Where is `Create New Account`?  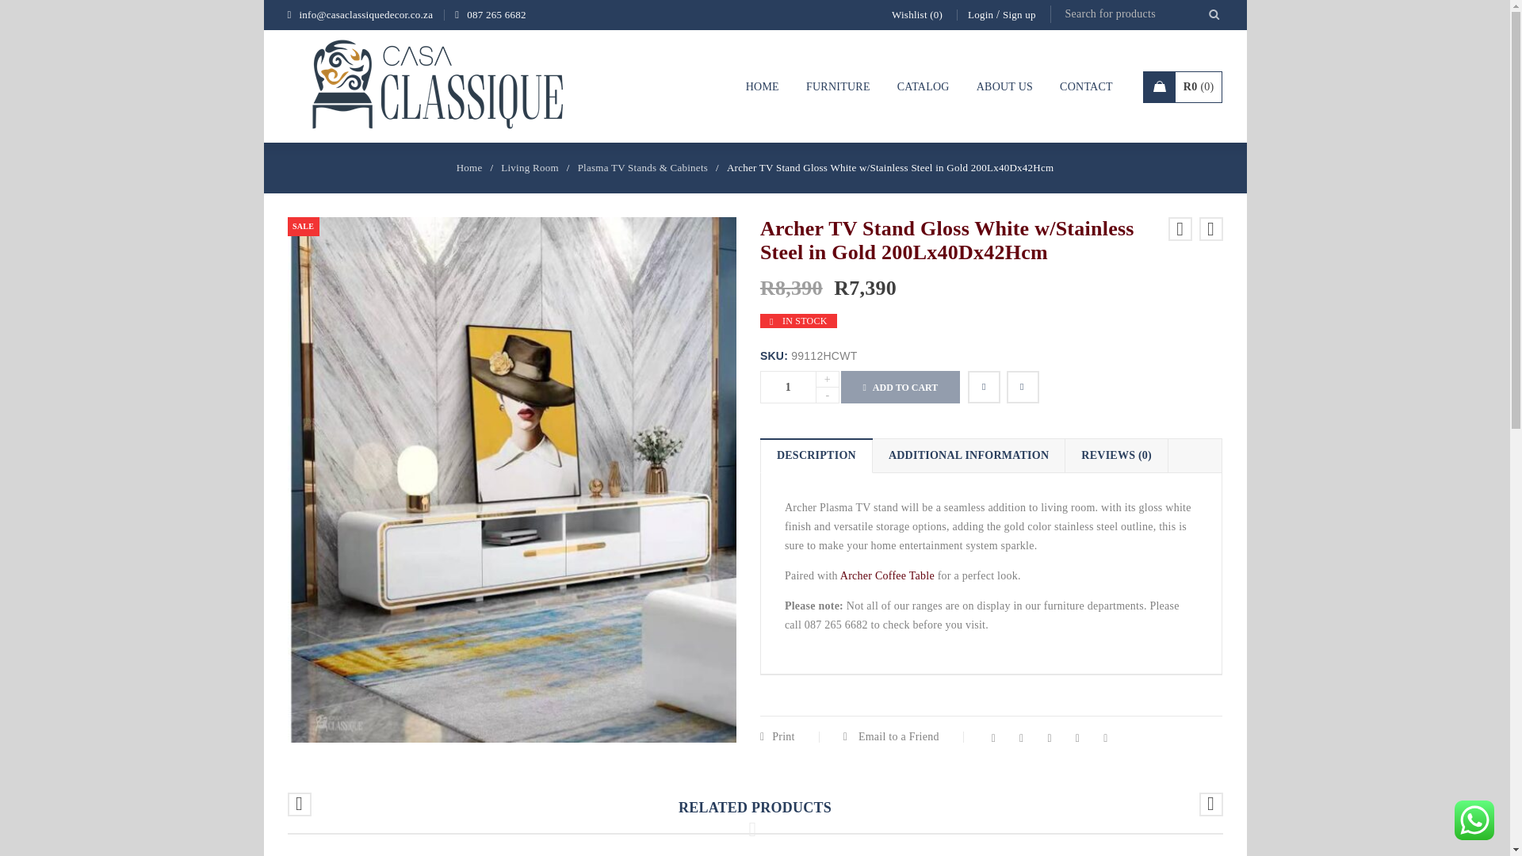
Create New Account is located at coordinates (1019, 14).